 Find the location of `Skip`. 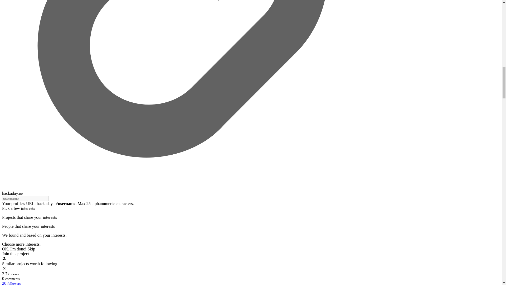

Skip is located at coordinates (31, 249).